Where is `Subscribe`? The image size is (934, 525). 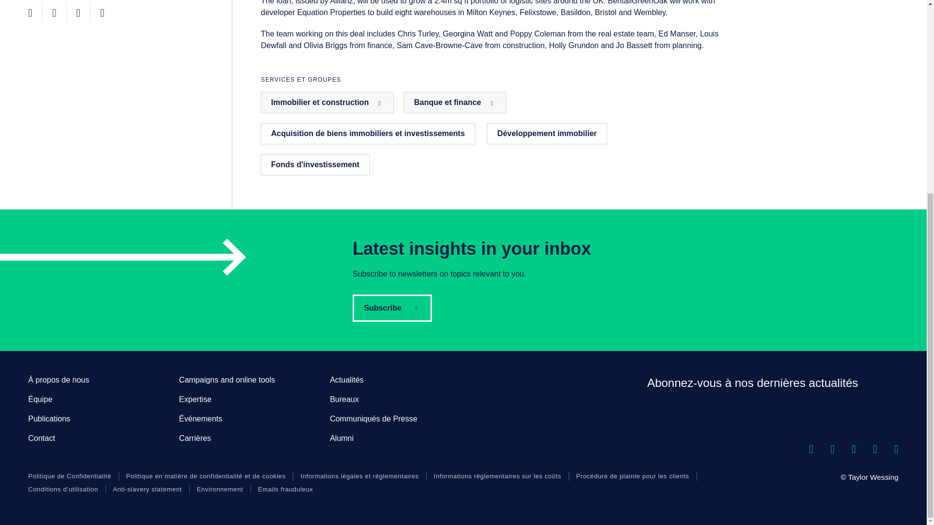
Subscribe is located at coordinates (392, 308).